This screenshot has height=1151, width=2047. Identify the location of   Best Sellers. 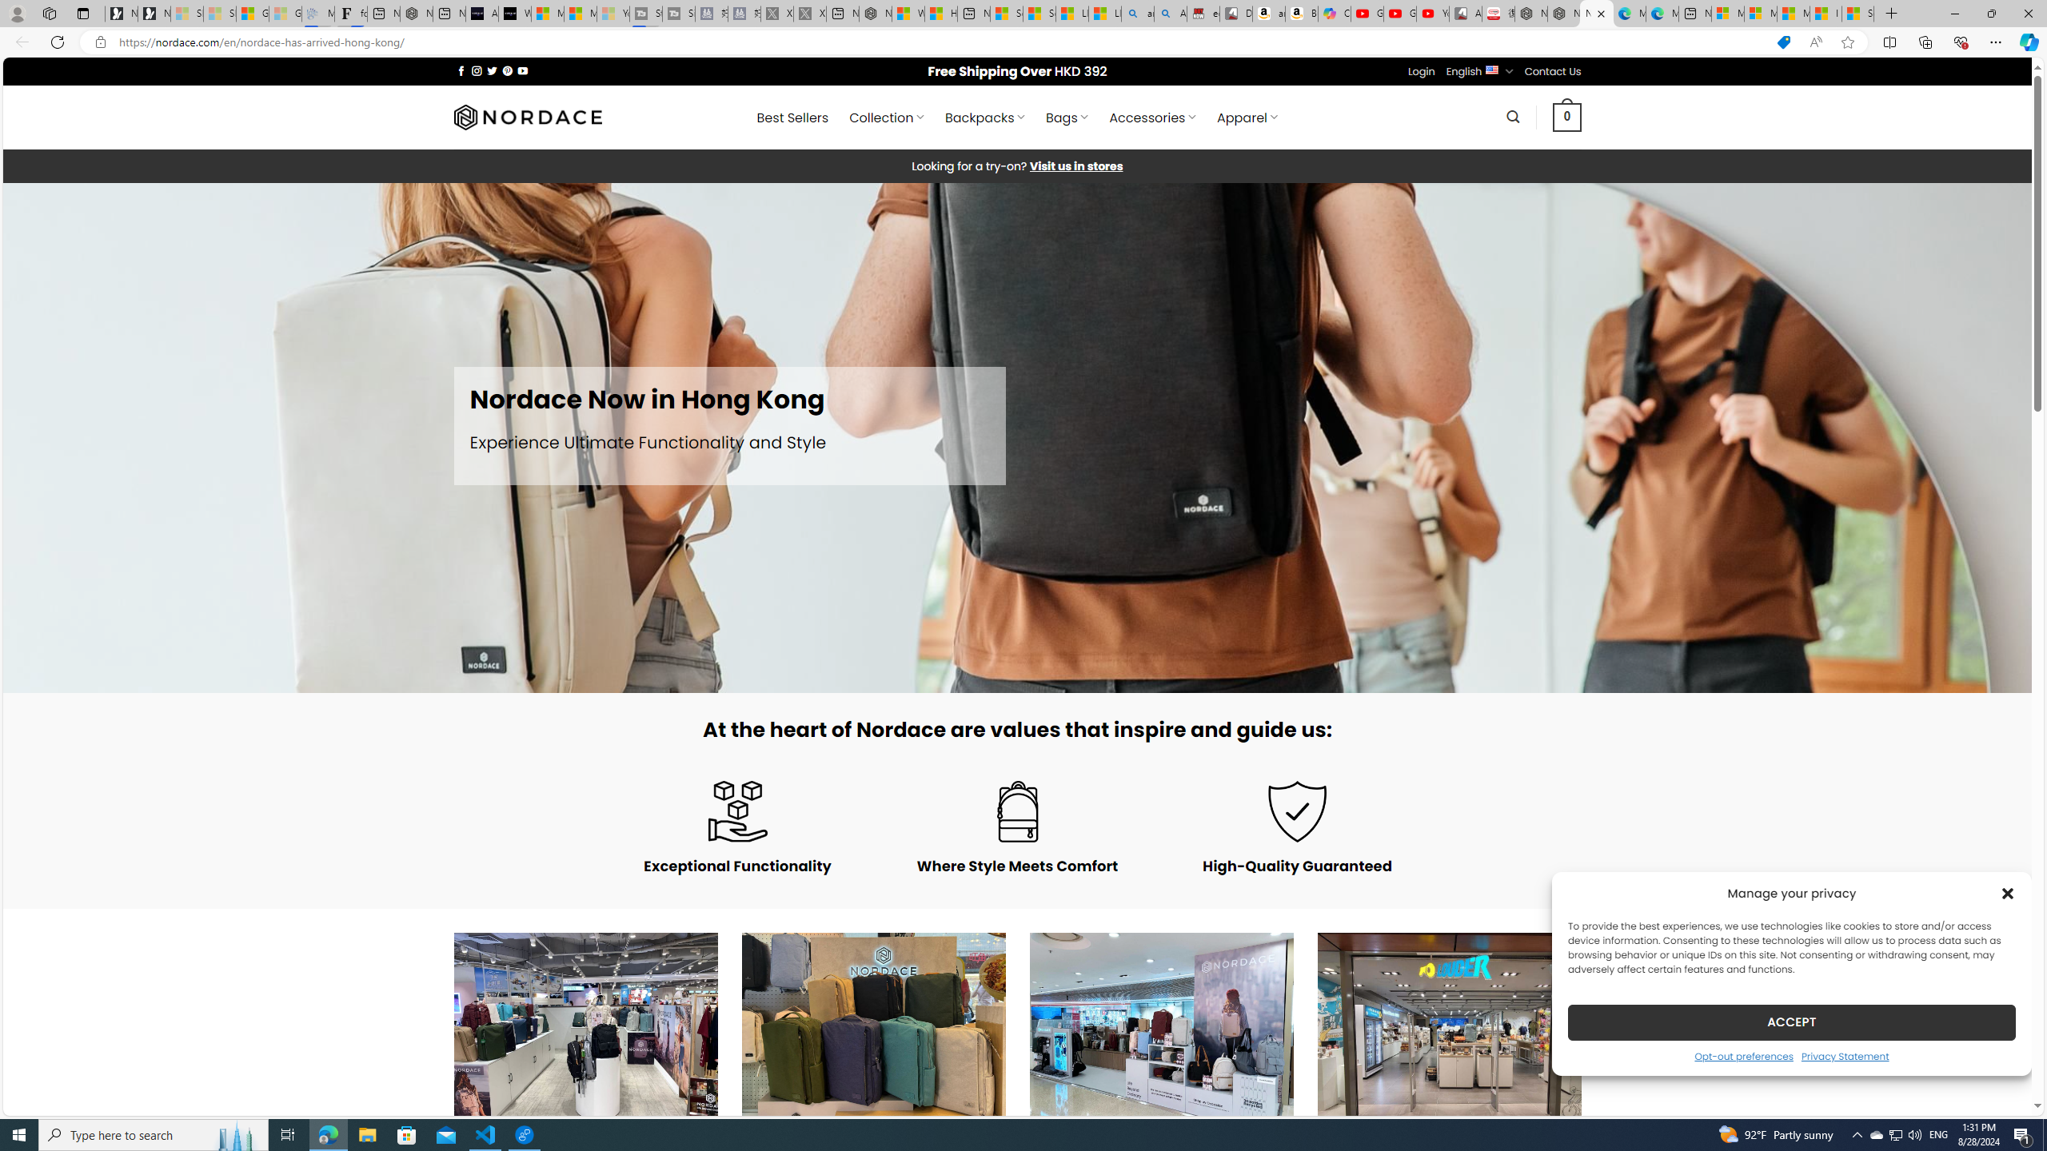
(793, 117).